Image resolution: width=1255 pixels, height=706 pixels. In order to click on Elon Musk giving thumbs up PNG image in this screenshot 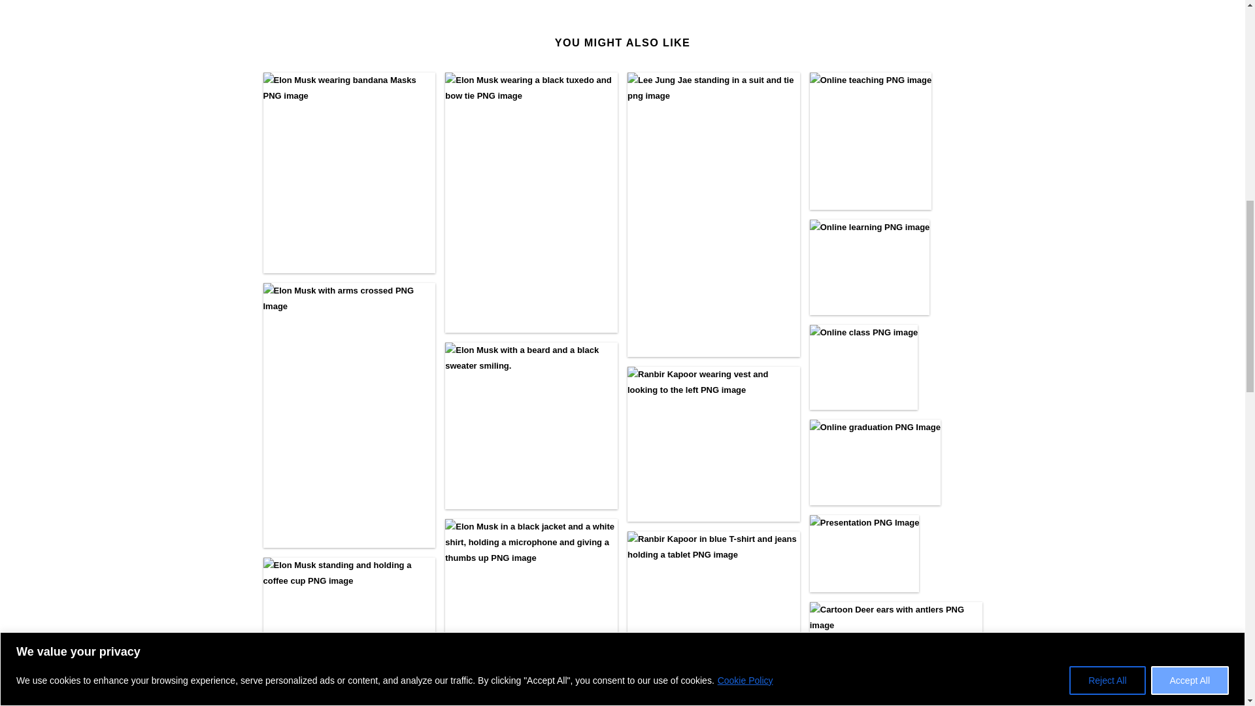, I will do `click(531, 612)`.